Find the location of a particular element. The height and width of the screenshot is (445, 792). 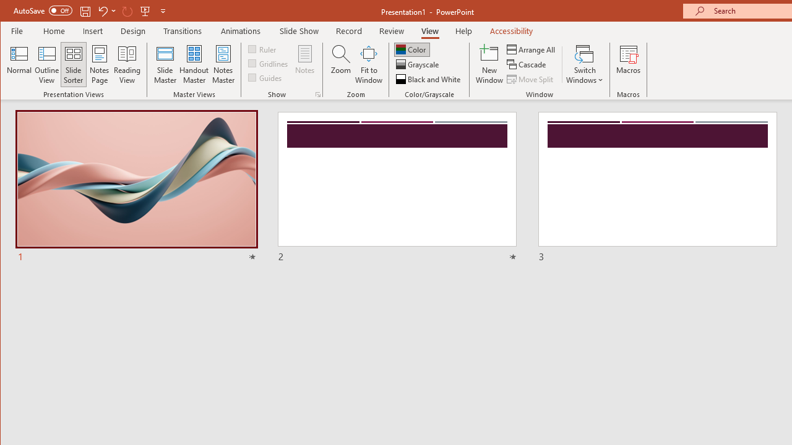

Grid Settings... is located at coordinates (318, 94).